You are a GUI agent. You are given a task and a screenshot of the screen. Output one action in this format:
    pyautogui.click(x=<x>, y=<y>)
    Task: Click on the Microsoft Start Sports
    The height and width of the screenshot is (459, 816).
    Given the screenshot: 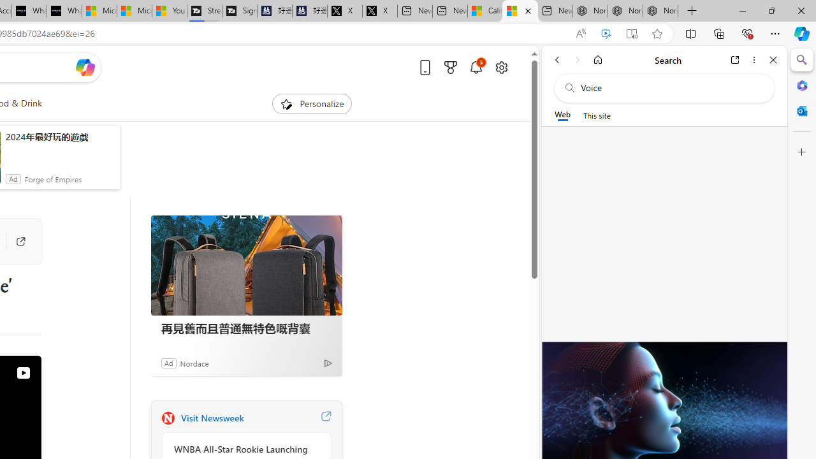 What is the action you would take?
    pyautogui.click(x=99, y=11)
    